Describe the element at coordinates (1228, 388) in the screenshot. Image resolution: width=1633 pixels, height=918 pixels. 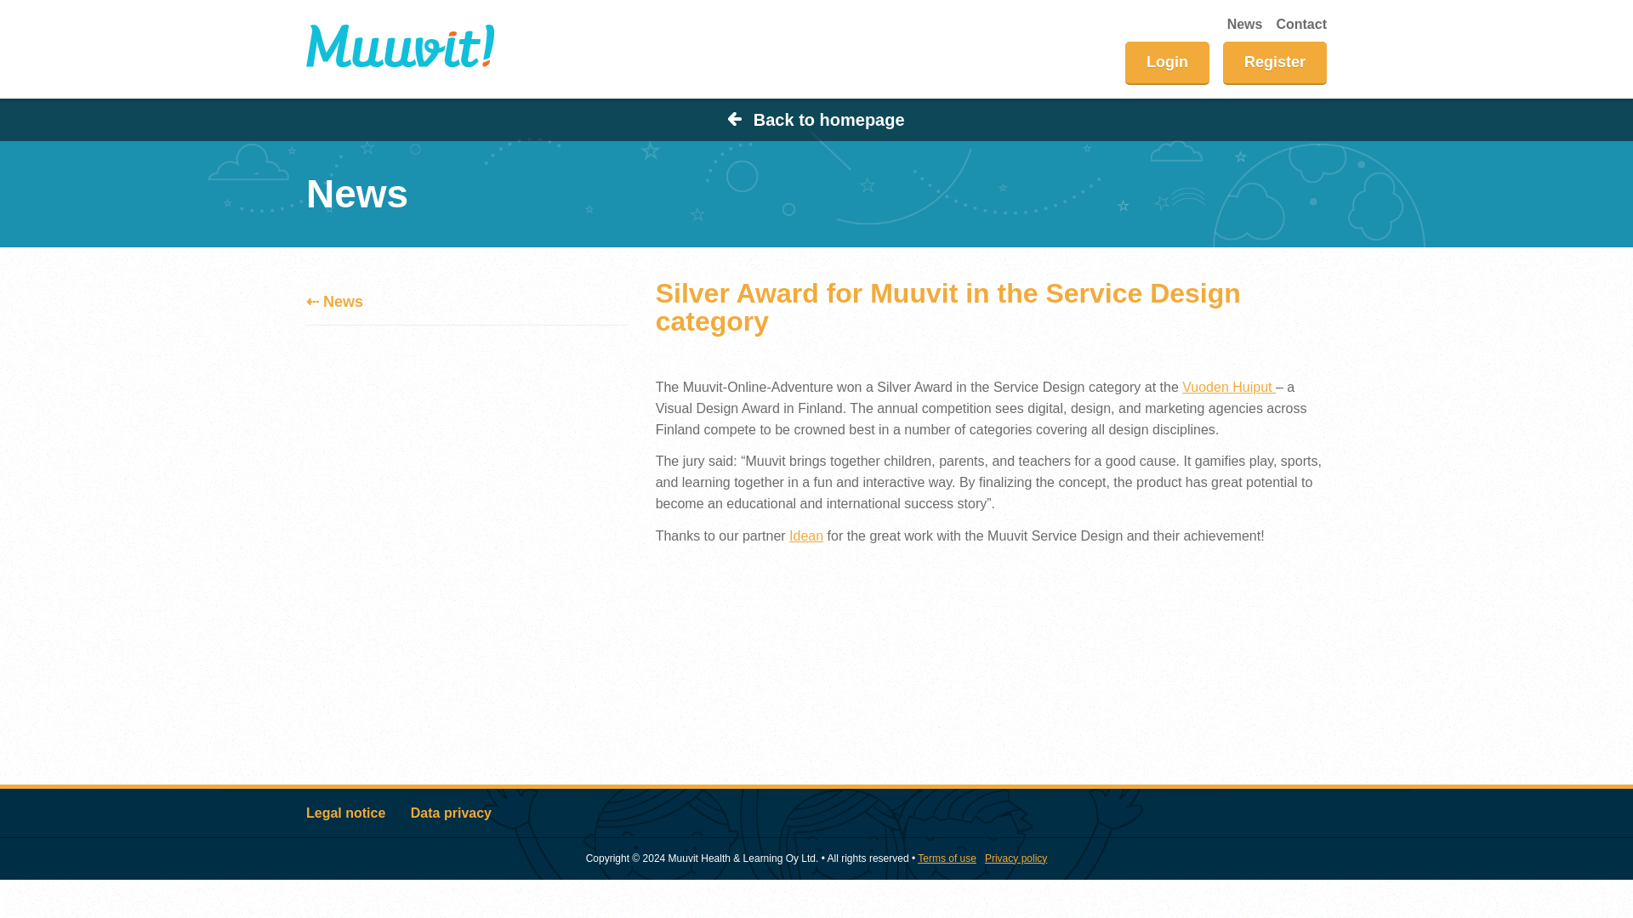
I see `Vuoden Huiput` at that location.